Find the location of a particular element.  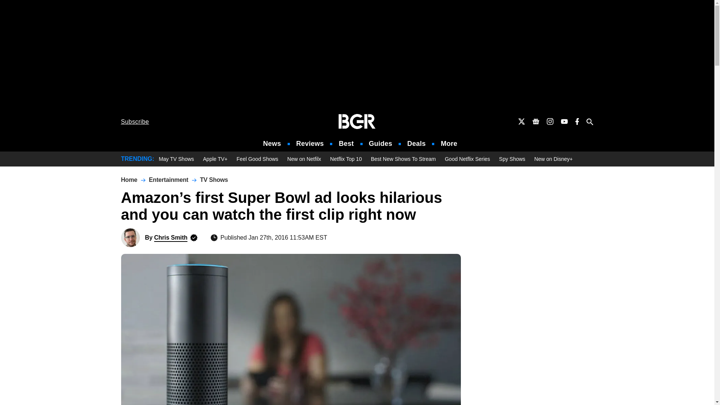

More is located at coordinates (449, 144).